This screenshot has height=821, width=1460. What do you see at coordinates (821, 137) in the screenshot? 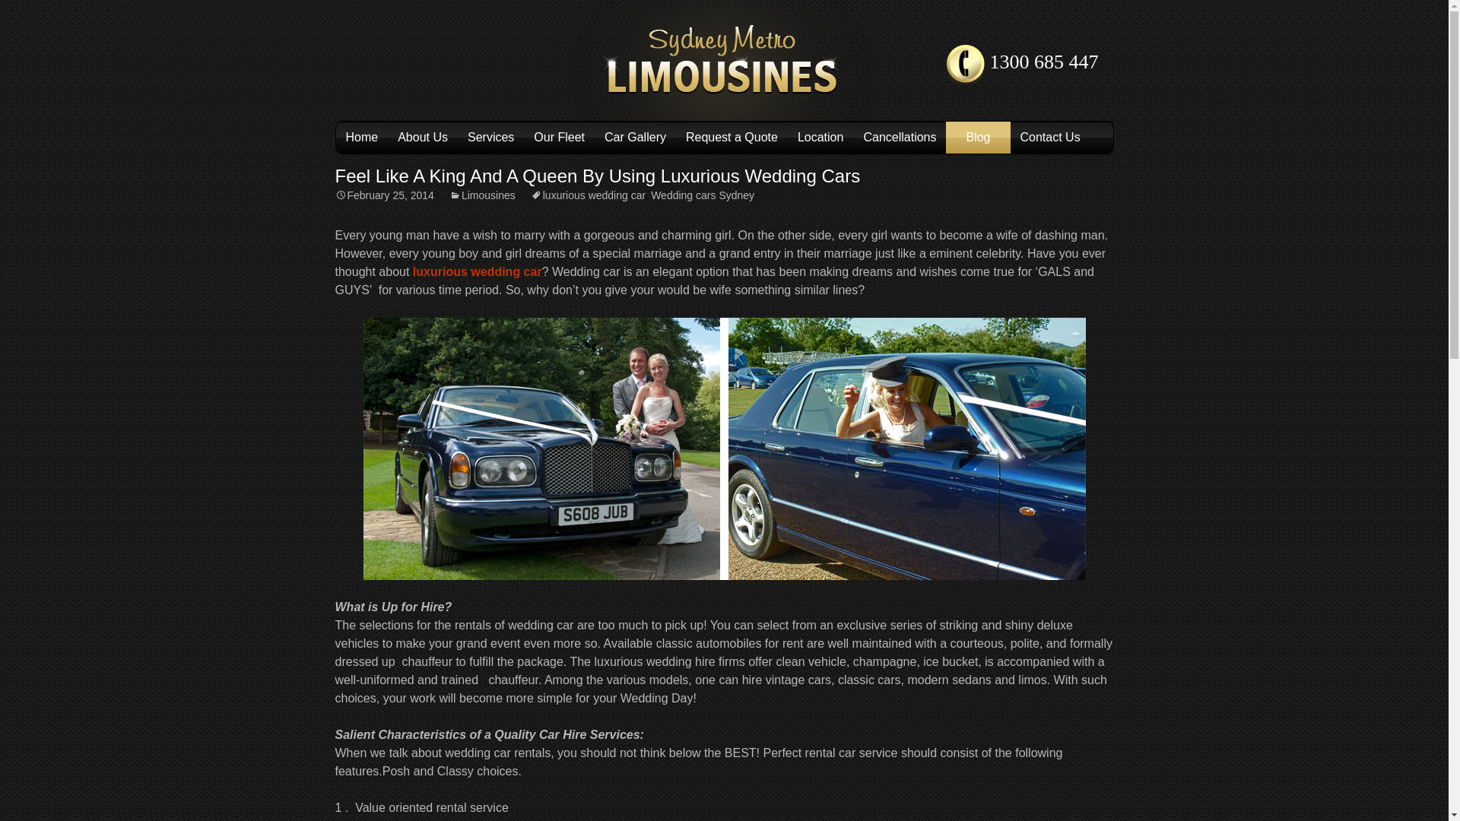
I see `Location` at bounding box center [821, 137].